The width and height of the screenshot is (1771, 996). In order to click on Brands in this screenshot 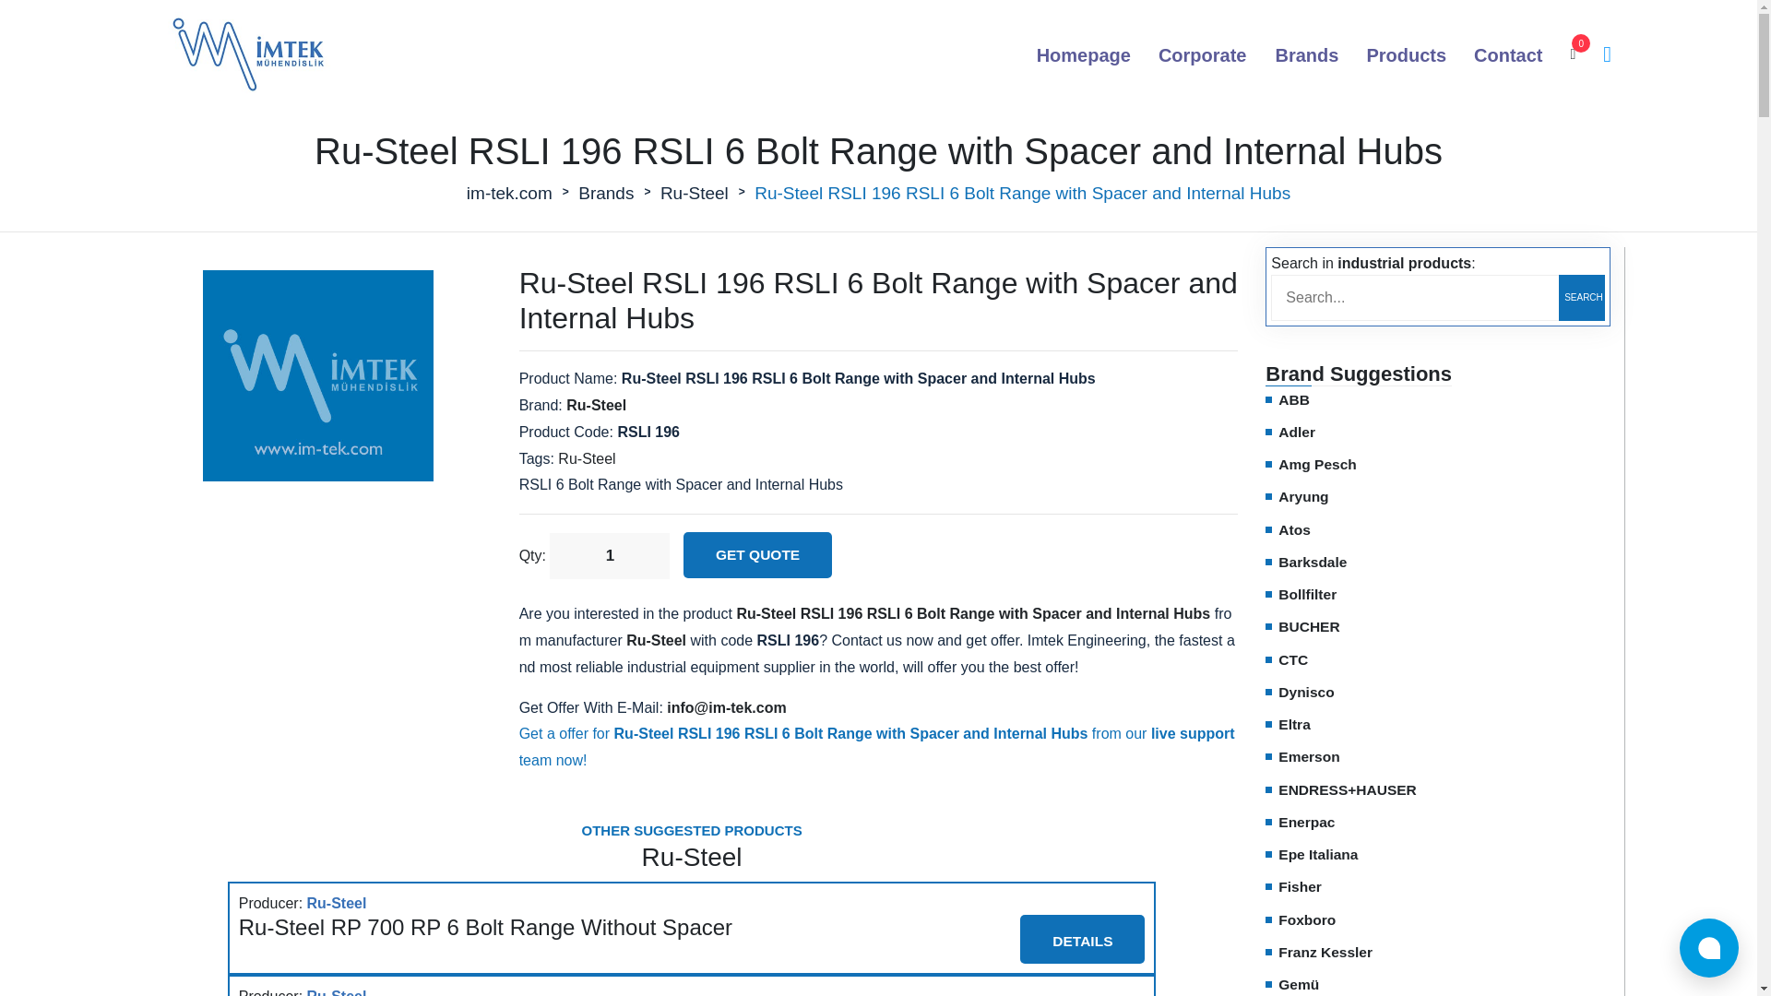, I will do `click(606, 194)`.